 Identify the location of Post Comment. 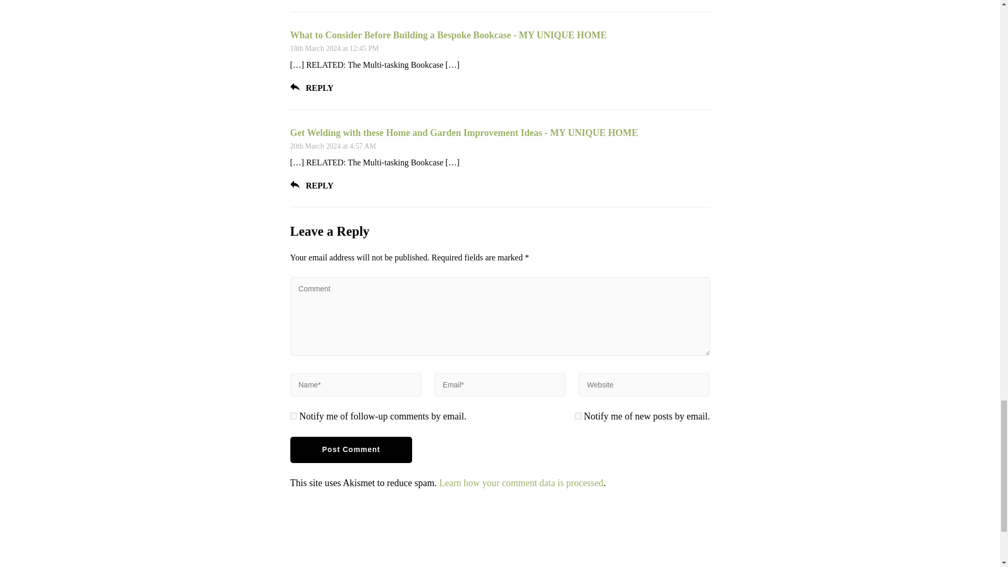
(351, 449).